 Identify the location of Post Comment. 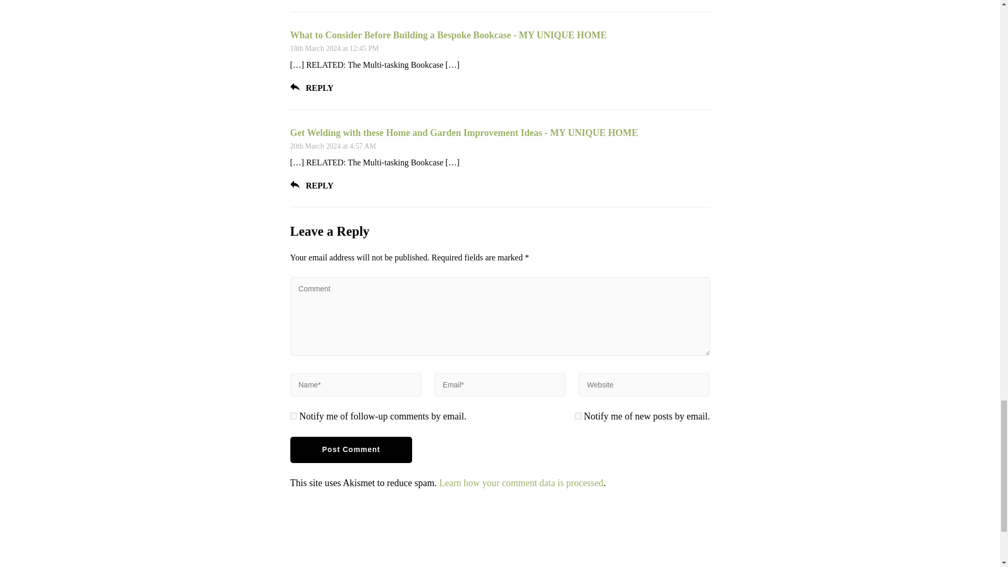
(351, 449).